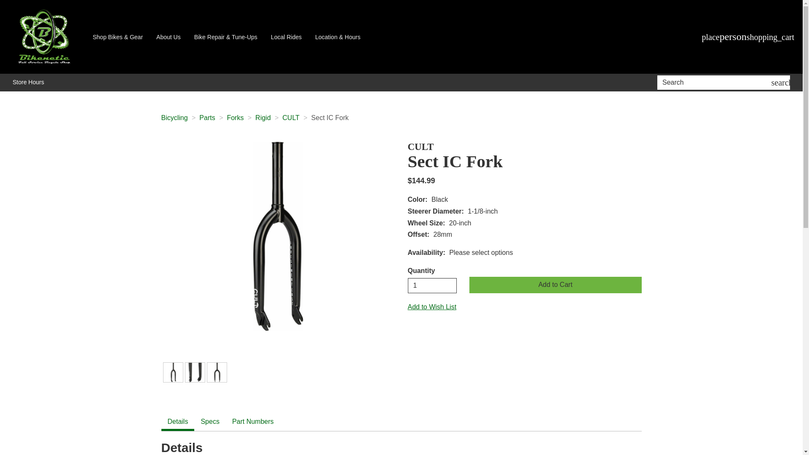 This screenshot has height=455, width=809. Describe the element at coordinates (29, 83) in the screenshot. I see `Store Hours` at that location.